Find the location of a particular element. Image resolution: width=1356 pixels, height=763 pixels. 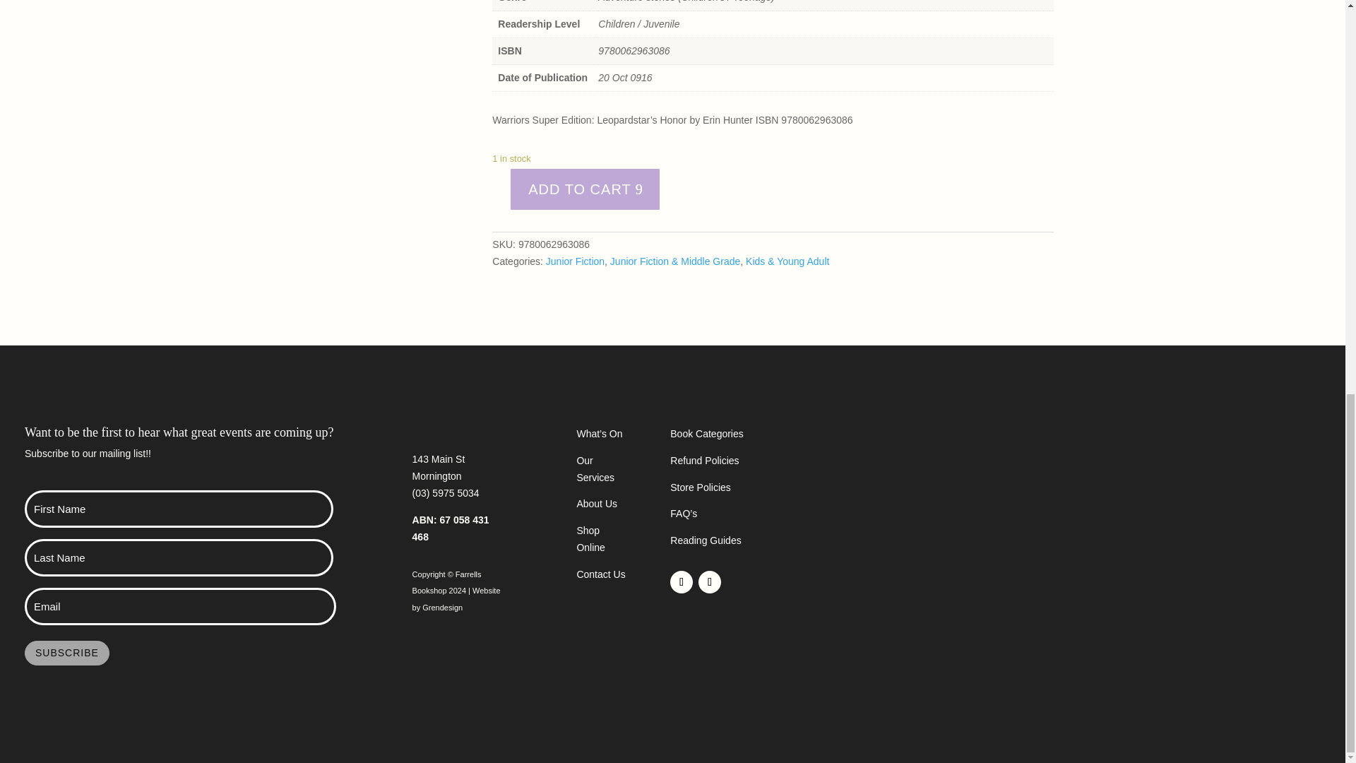

ADD TO CART is located at coordinates (585, 189).